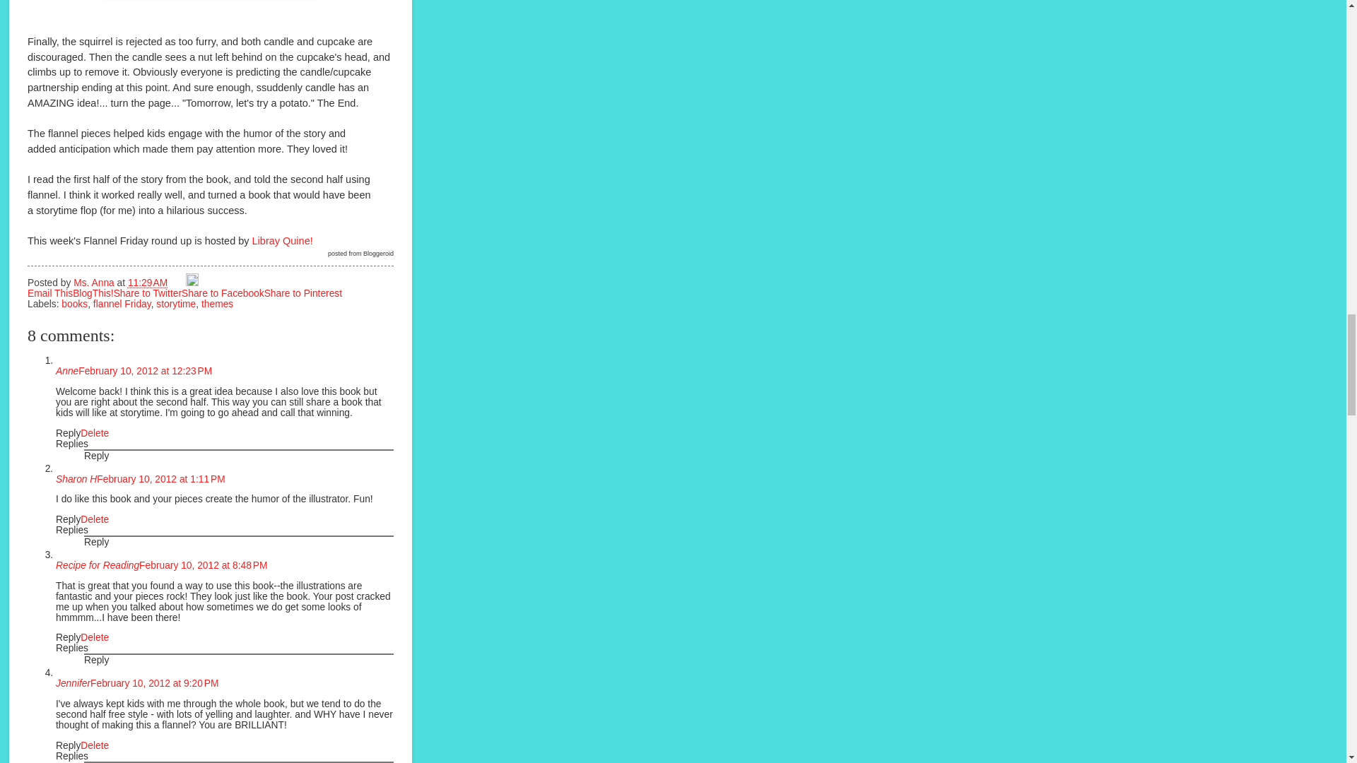 The width and height of the screenshot is (1357, 763). What do you see at coordinates (76, 479) in the screenshot?
I see `Sharon H` at bounding box center [76, 479].